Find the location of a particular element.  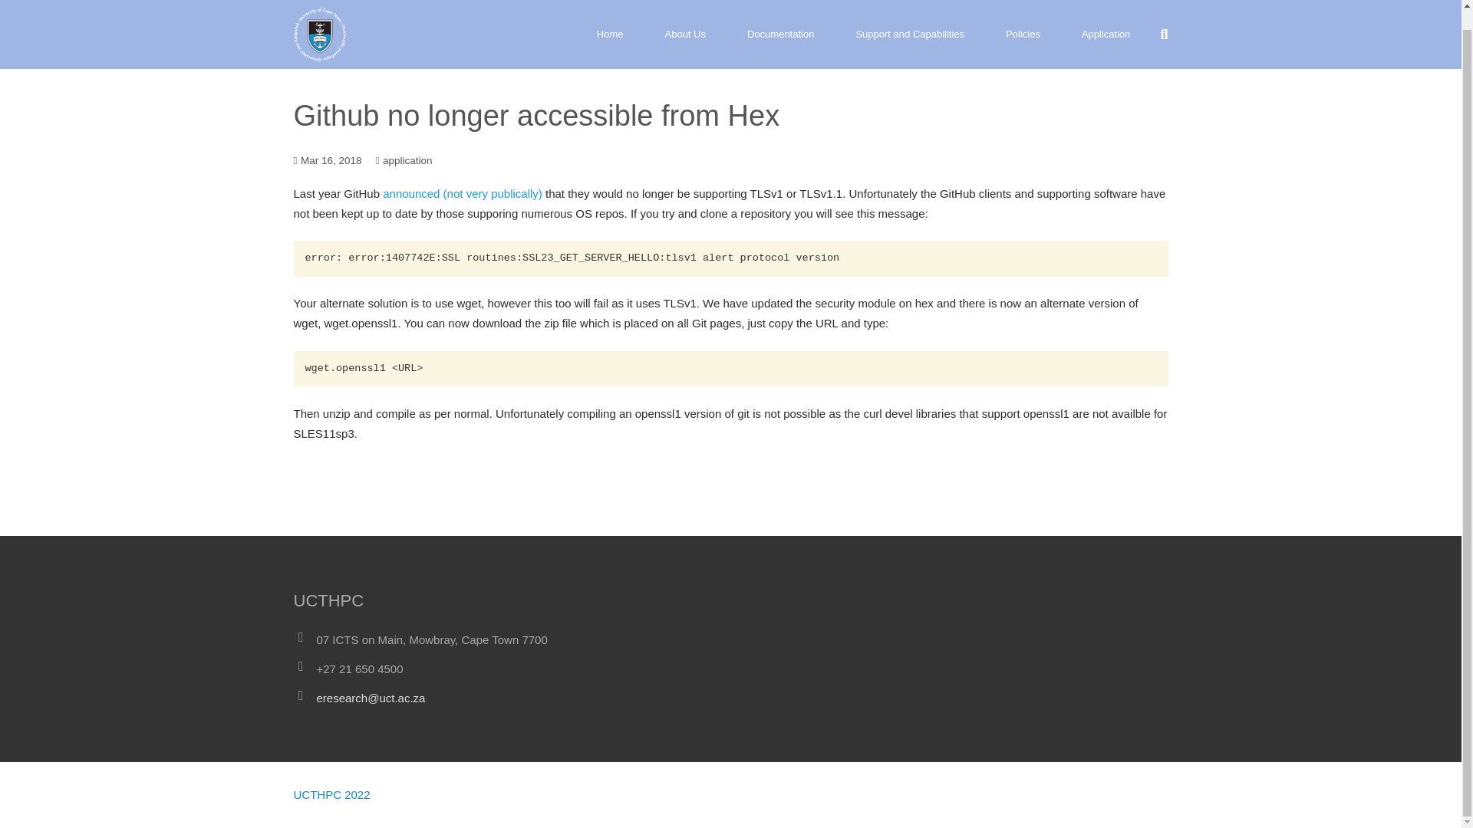

application is located at coordinates (408, 160).